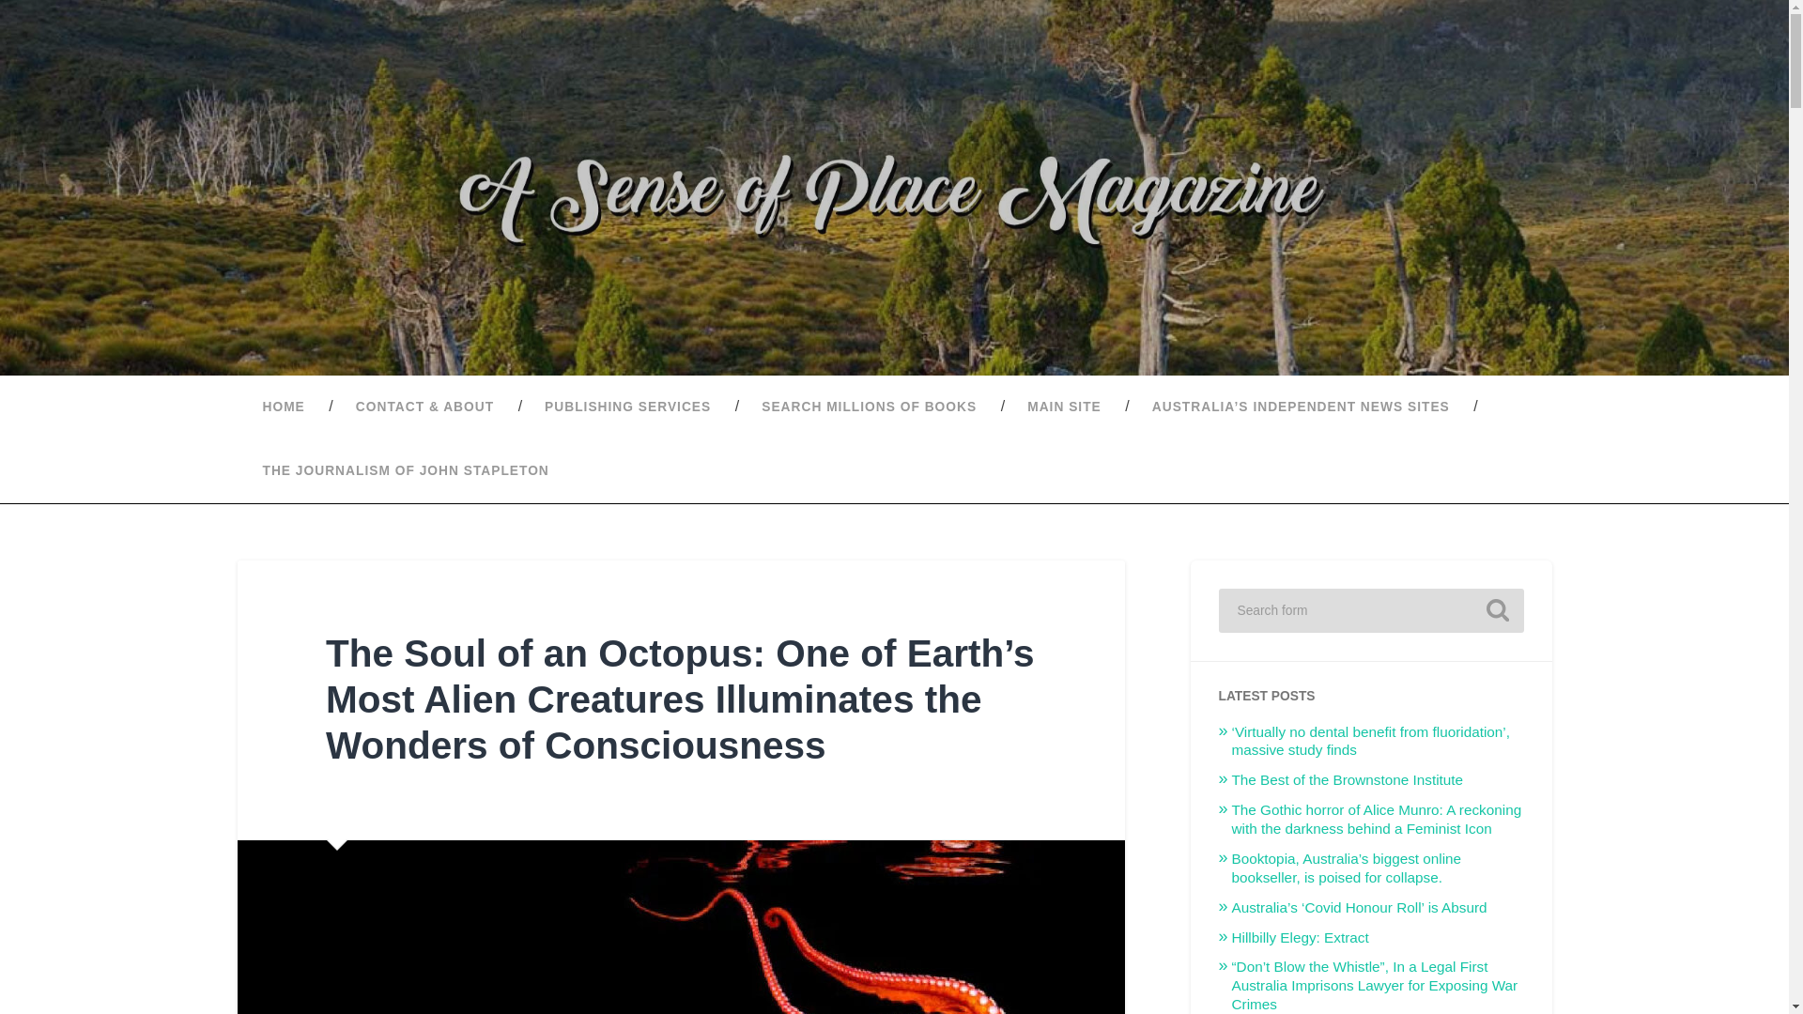 The width and height of the screenshot is (1803, 1014). What do you see at coordinates (1497, 610) in the screenshot?
I see `Search` at bounding box center [1497, 610].